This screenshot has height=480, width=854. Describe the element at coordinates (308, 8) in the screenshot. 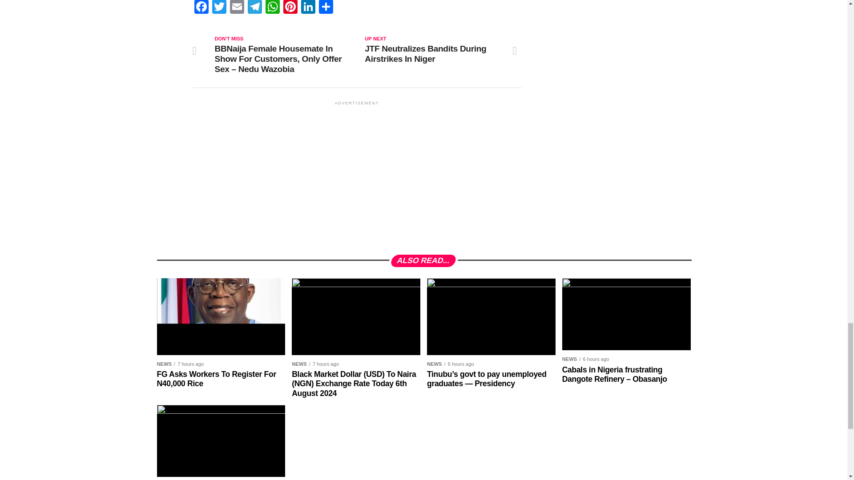

I see `LinkedIn` at that location.